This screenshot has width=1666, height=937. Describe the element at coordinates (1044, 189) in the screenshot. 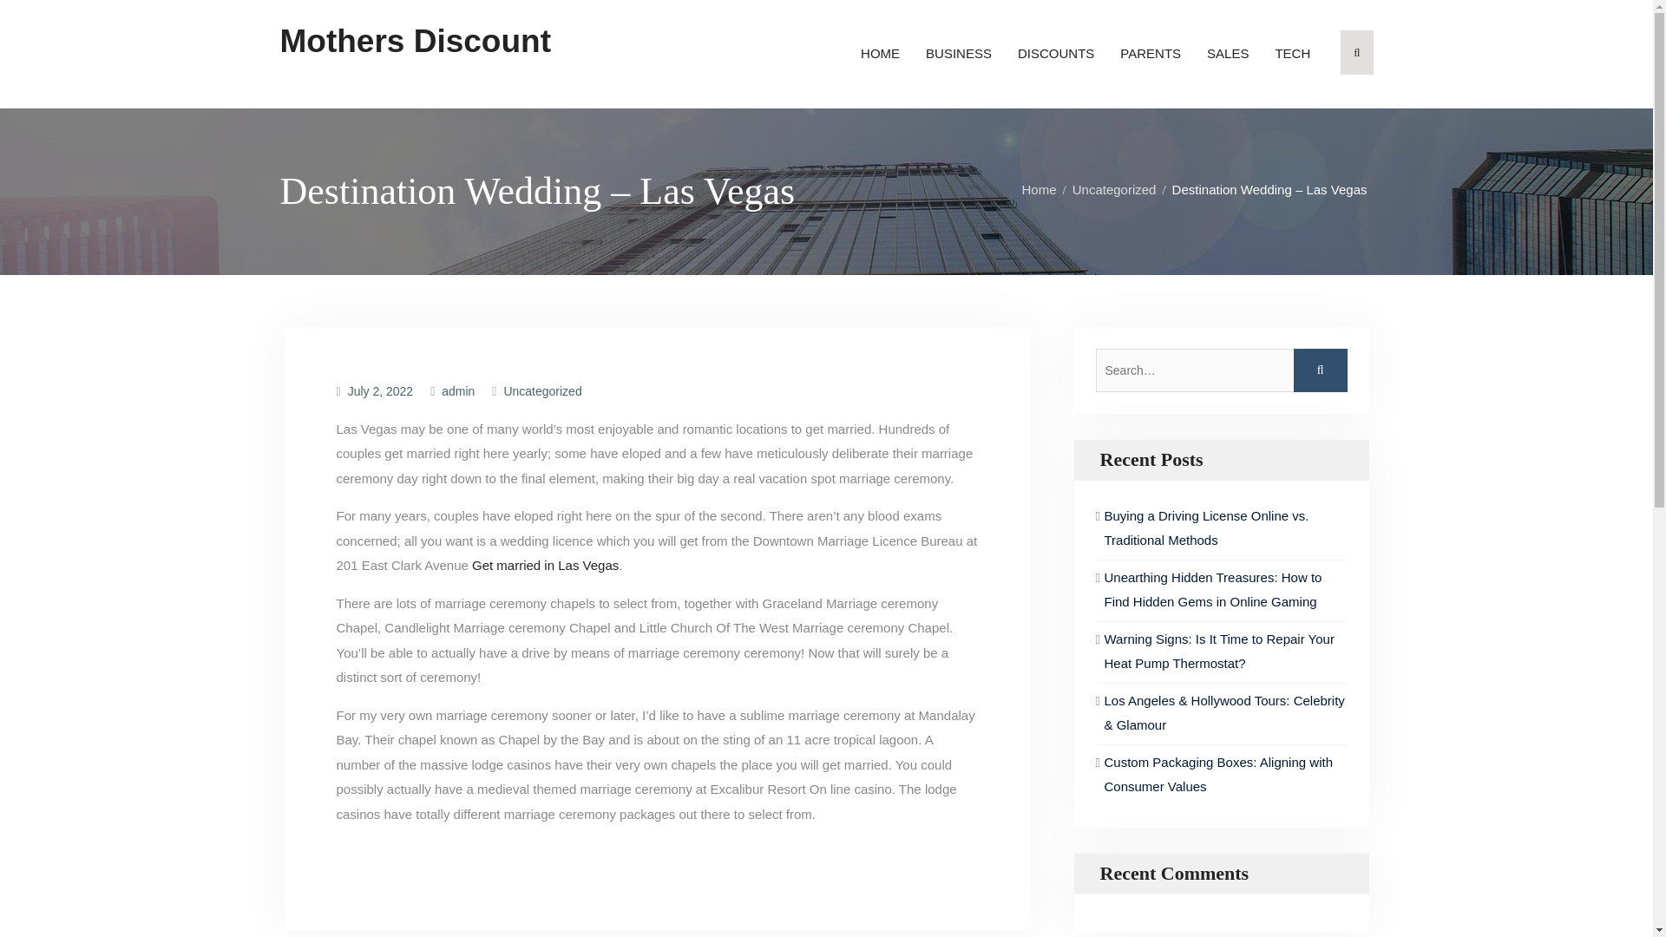

I see `Home` at that location.